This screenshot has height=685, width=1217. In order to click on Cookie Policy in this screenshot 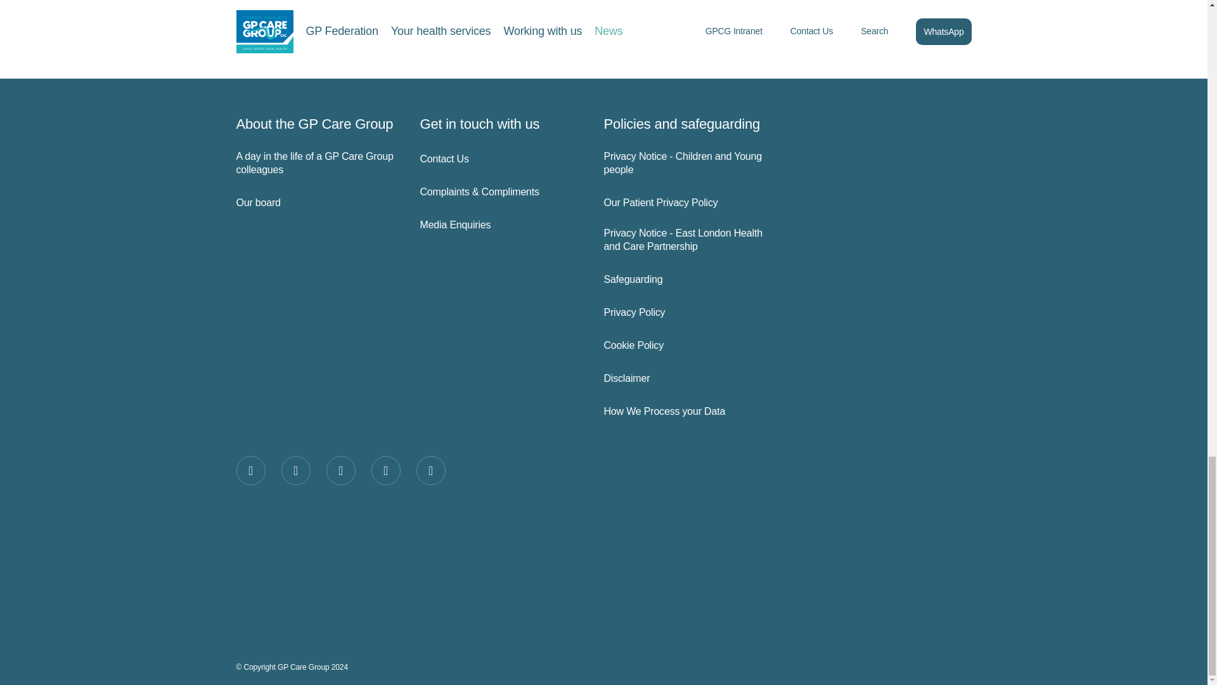, I will do `click(685, 346)`.